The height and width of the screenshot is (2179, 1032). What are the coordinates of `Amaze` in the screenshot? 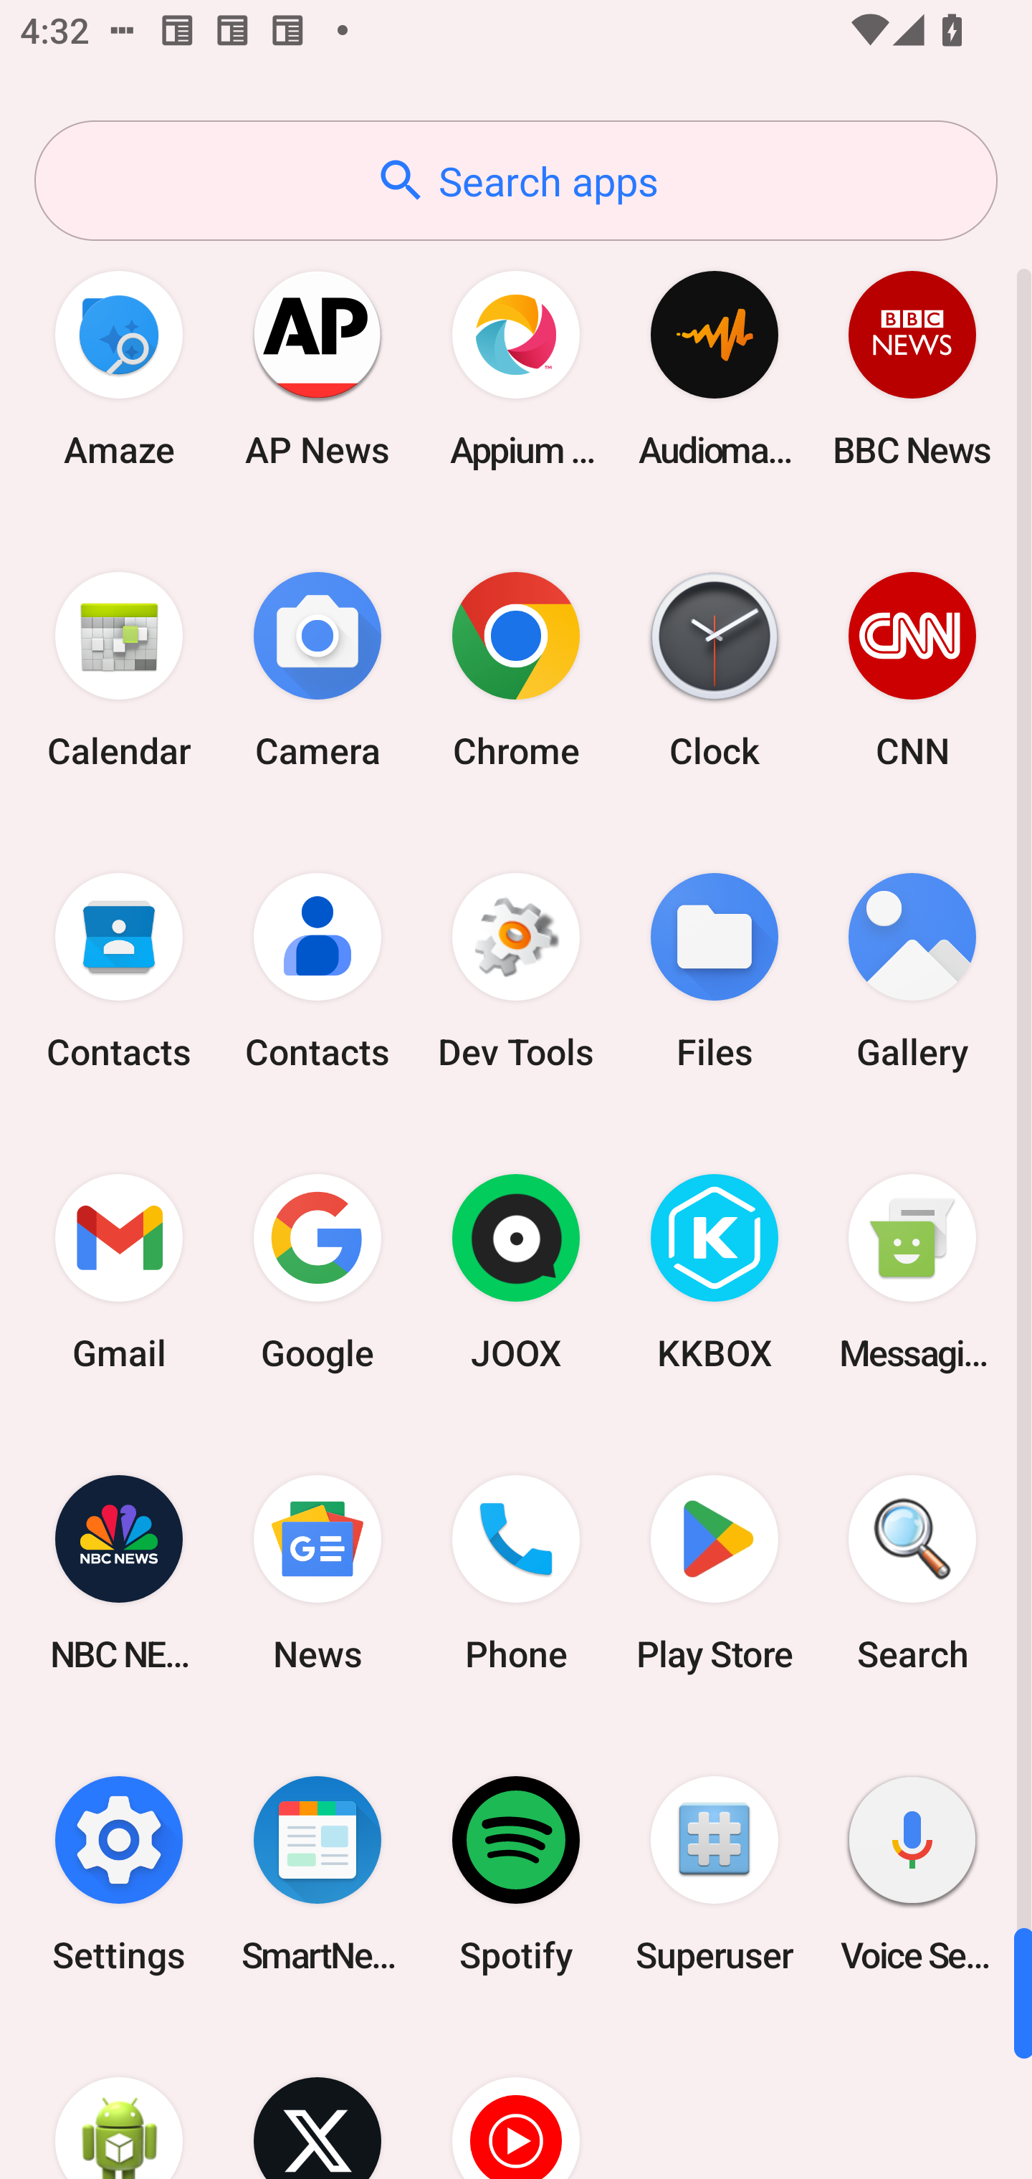 It's located at (119, 368).